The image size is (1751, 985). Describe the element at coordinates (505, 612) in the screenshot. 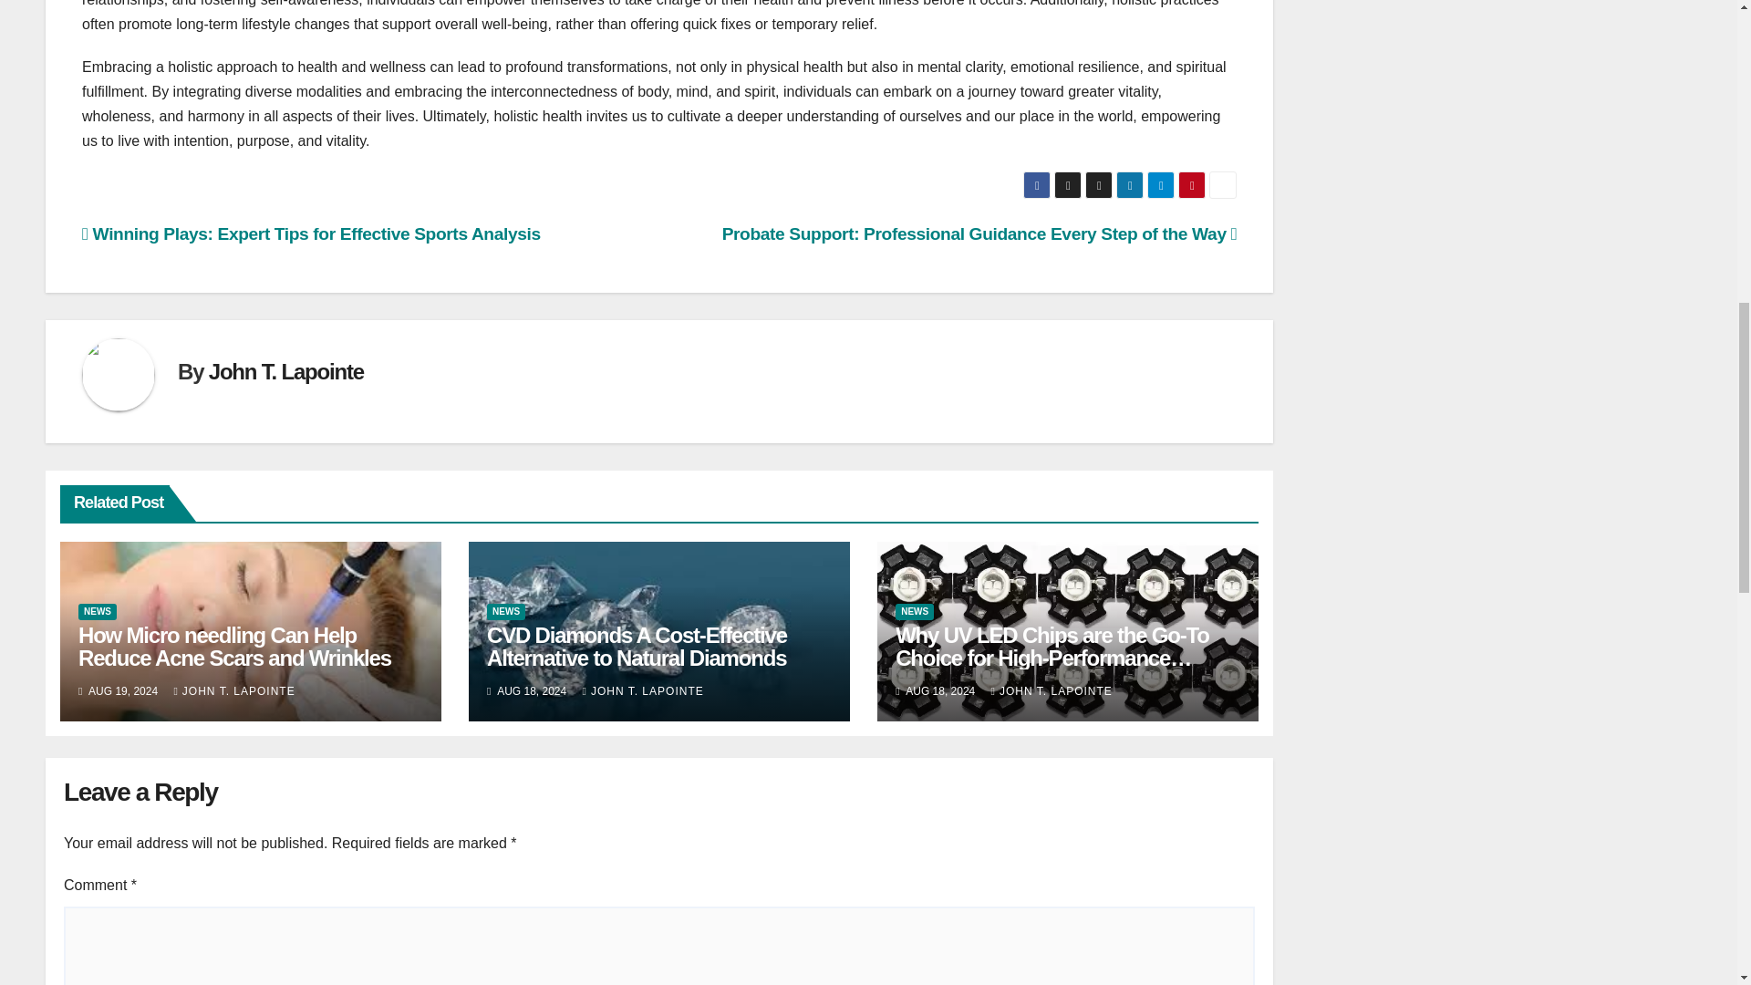

I see `NEWS` at that location.